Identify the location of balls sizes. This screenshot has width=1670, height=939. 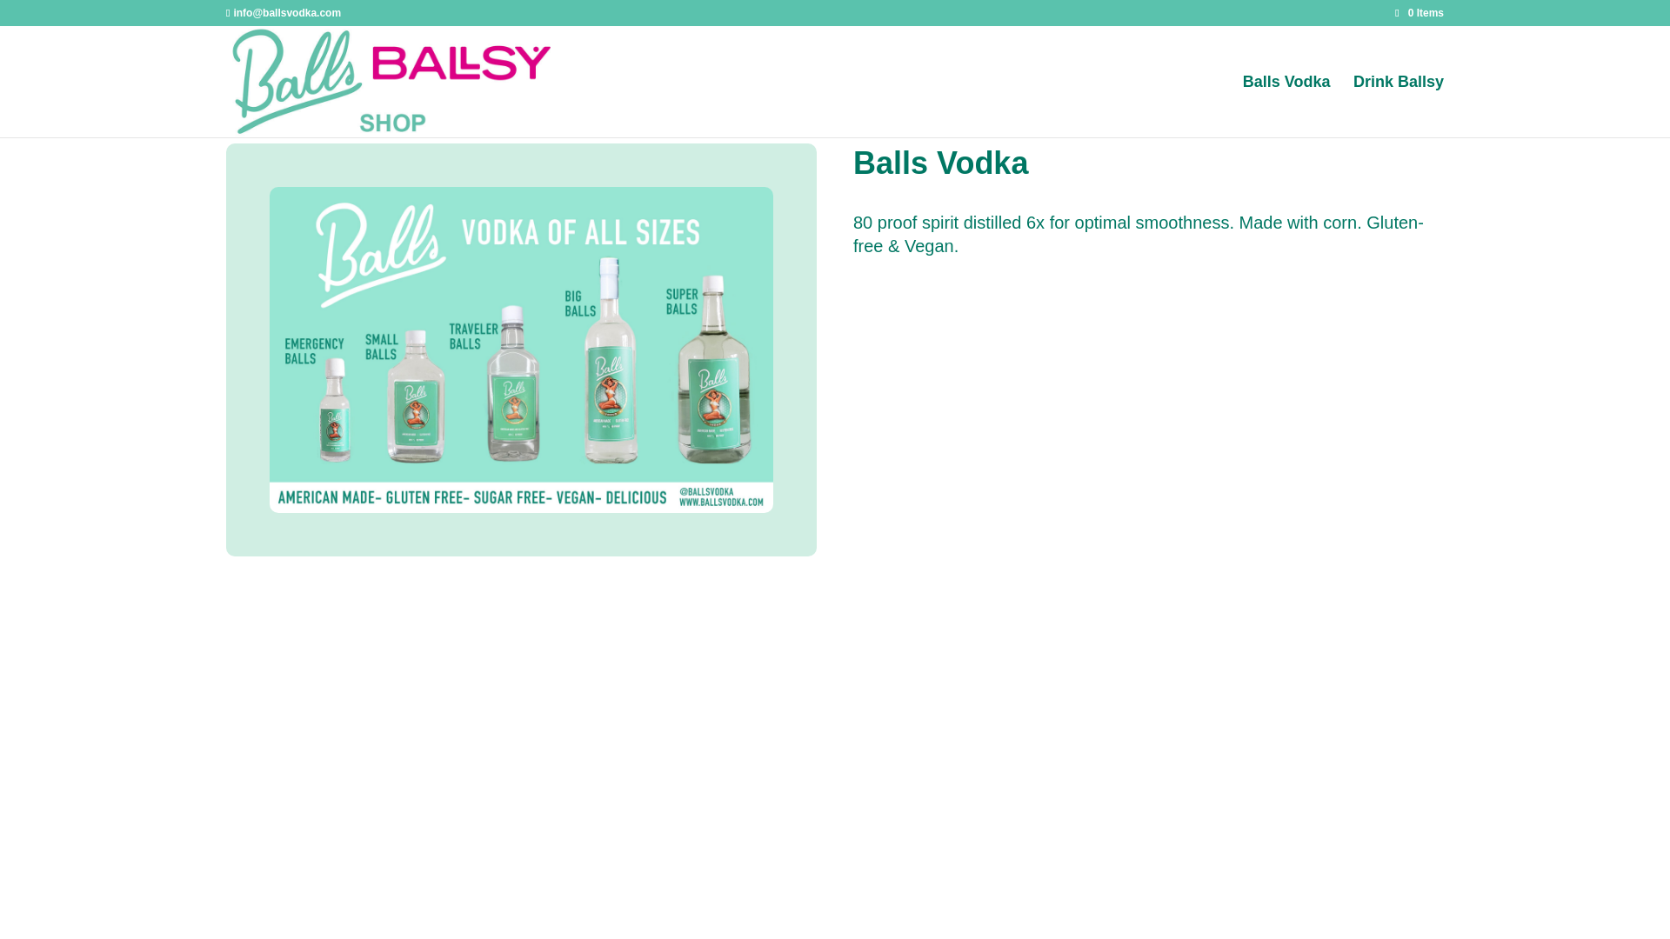
(520, 350).